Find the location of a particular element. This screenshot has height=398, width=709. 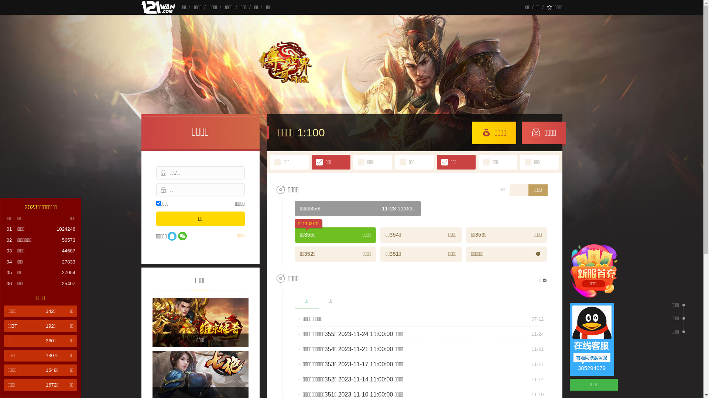

QQ is located at coordinates (172, 237).